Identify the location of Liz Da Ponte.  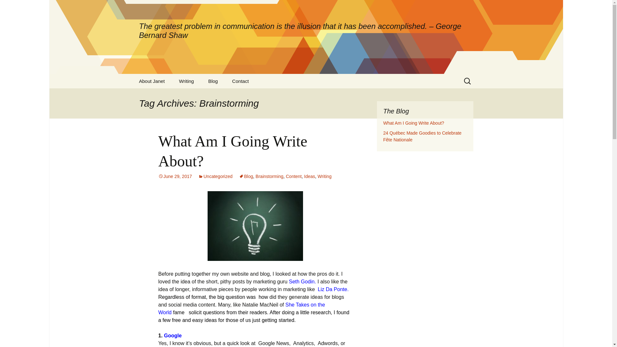
(332, 289).